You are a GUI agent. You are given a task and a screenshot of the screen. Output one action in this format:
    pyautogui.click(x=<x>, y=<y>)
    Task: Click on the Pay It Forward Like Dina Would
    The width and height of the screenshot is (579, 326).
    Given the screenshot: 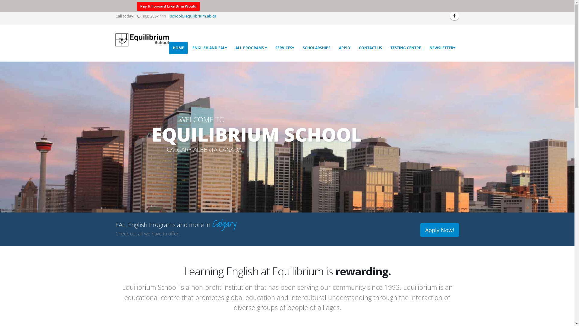 What is the action you would take?
    pyautogui.click(x=168, y=6)
    